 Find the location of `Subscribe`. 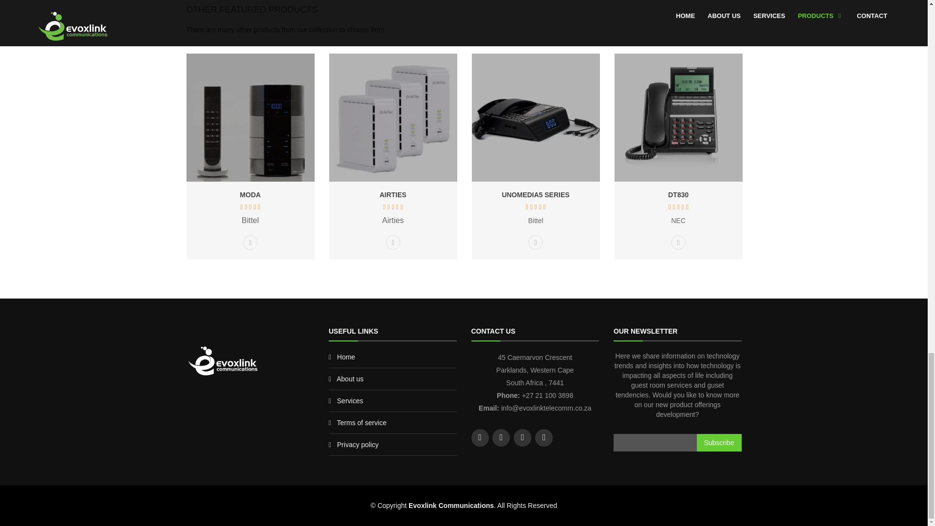

Subscribe is located at coordinates (719, 442).